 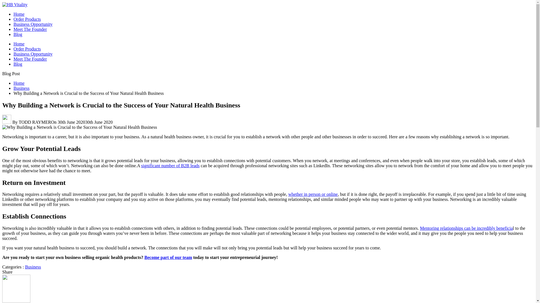 What do you see at coordinates (168, 257) in the screenshot?
I see `Become part of our team` at bounding box center [168, 257].